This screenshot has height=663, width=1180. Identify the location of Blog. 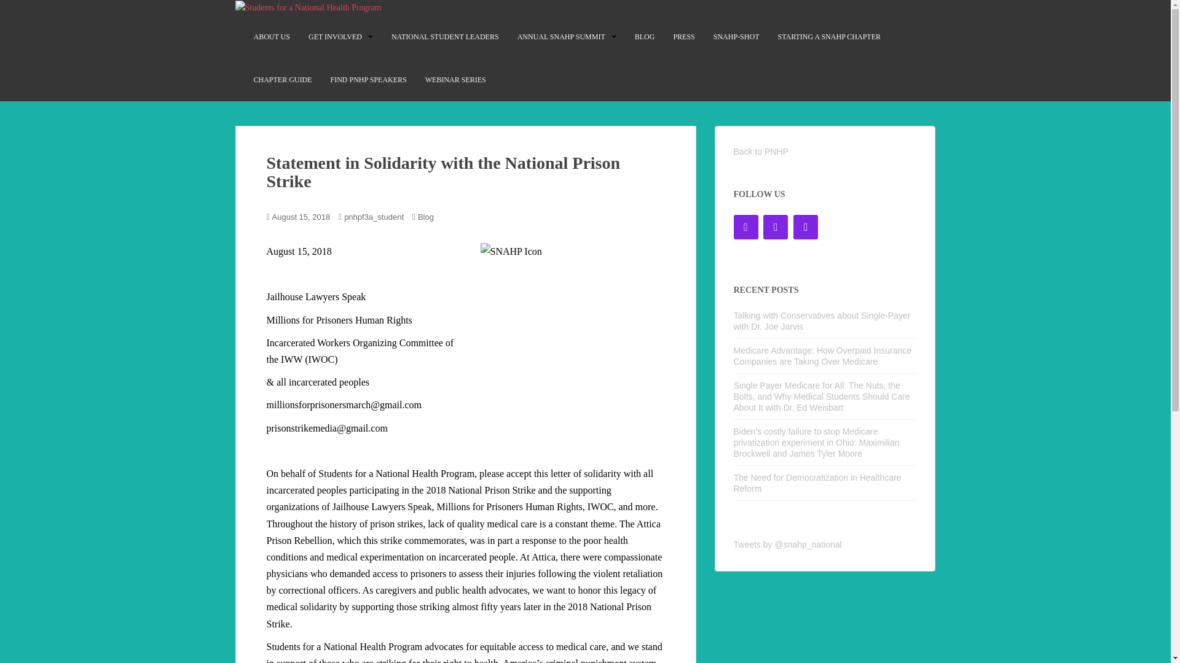
(425, 216).